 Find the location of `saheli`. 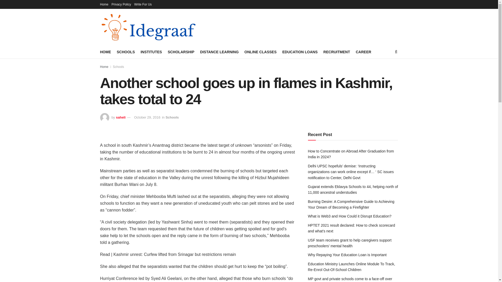

saheli is located at coordinates (121, 117).